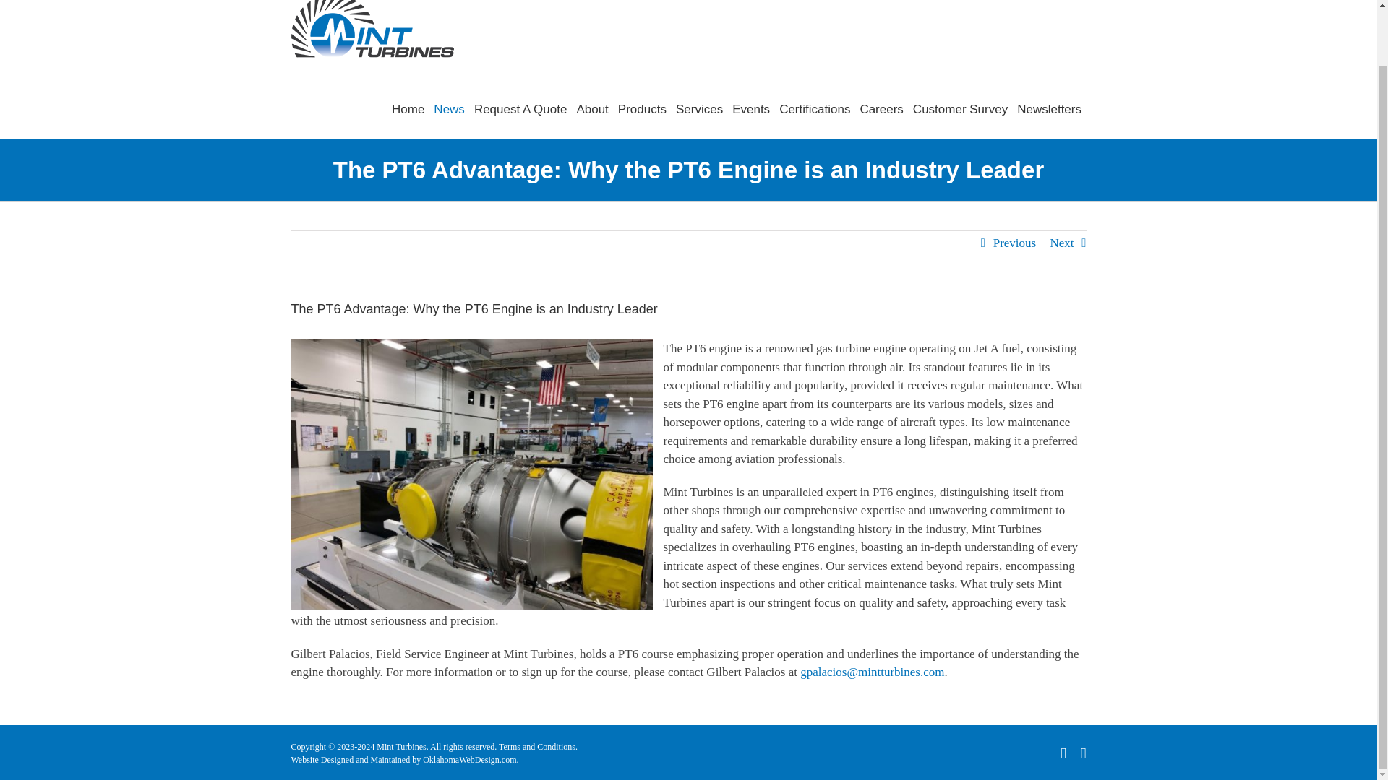  Describe the element at coordinates (959, 109) in the screenshot. I see `Customer Survey` at that location.